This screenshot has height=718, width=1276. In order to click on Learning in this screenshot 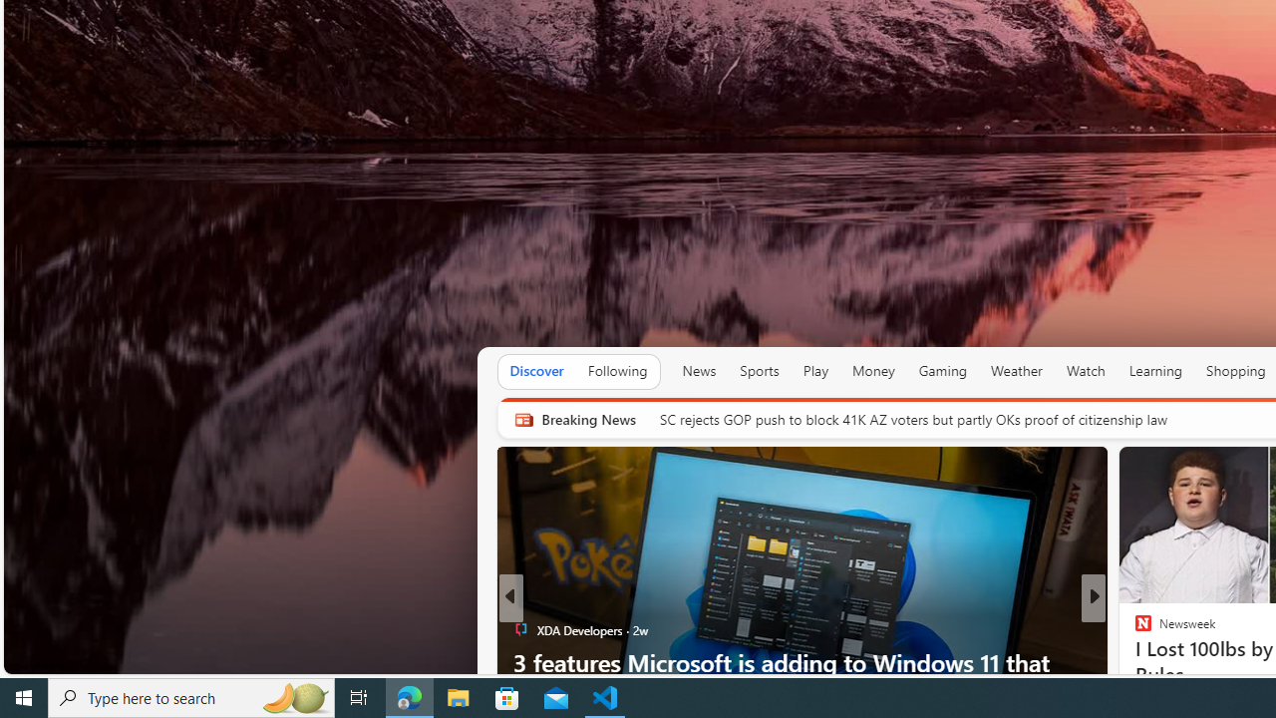, I will do `click(1156, 371)`.